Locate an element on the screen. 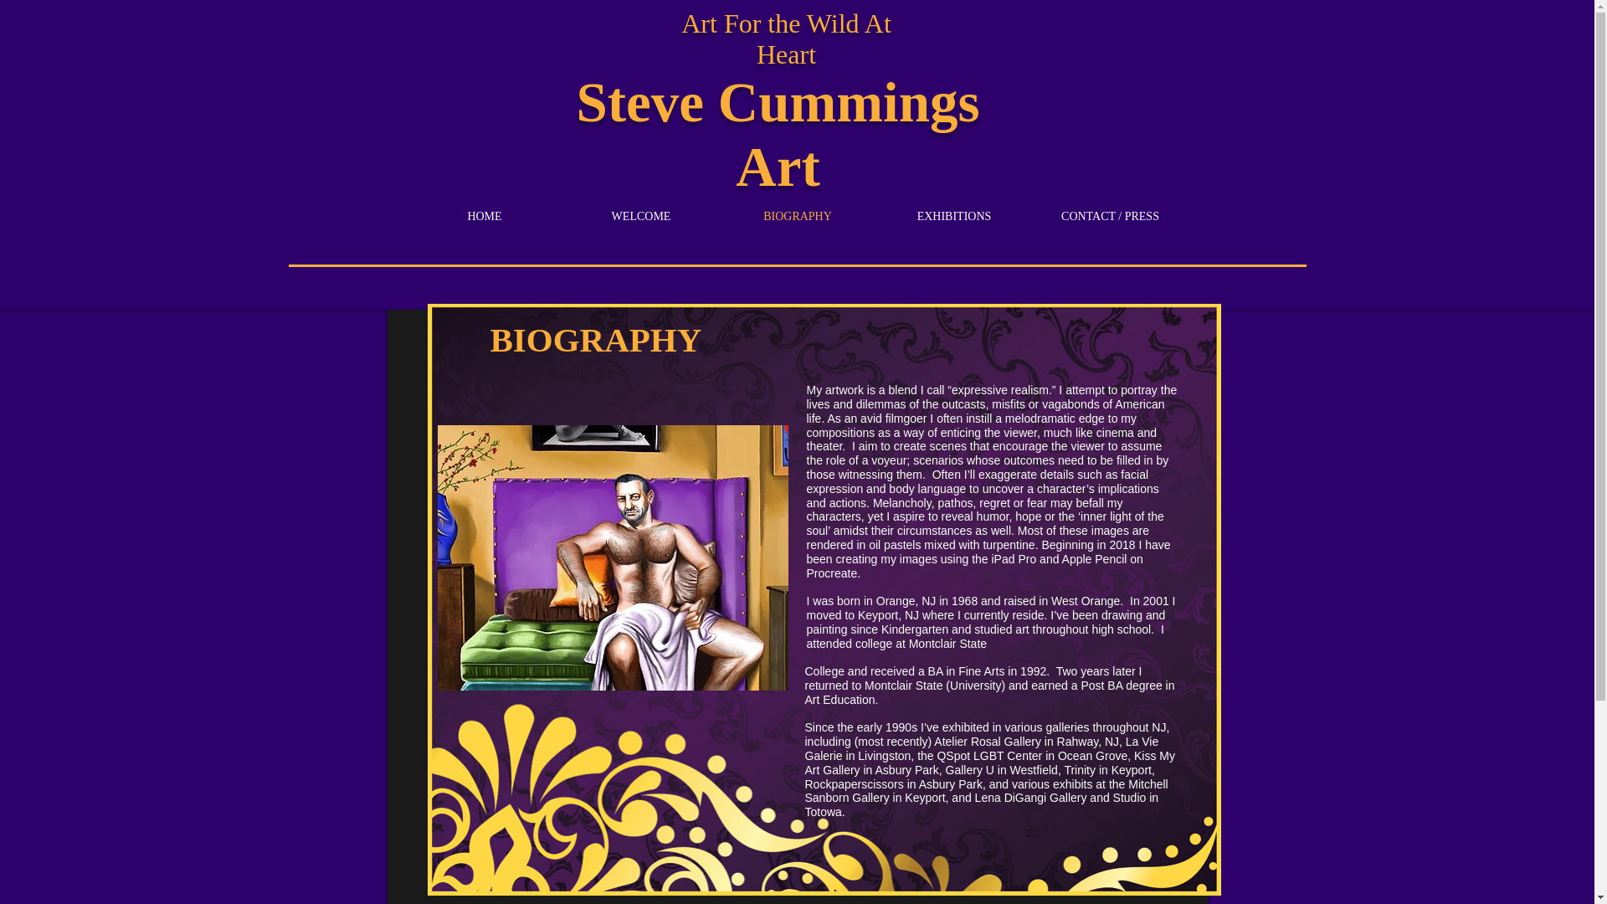 This screenshot has width=1607, height=904. HOME is located at coordinates (485, 217).